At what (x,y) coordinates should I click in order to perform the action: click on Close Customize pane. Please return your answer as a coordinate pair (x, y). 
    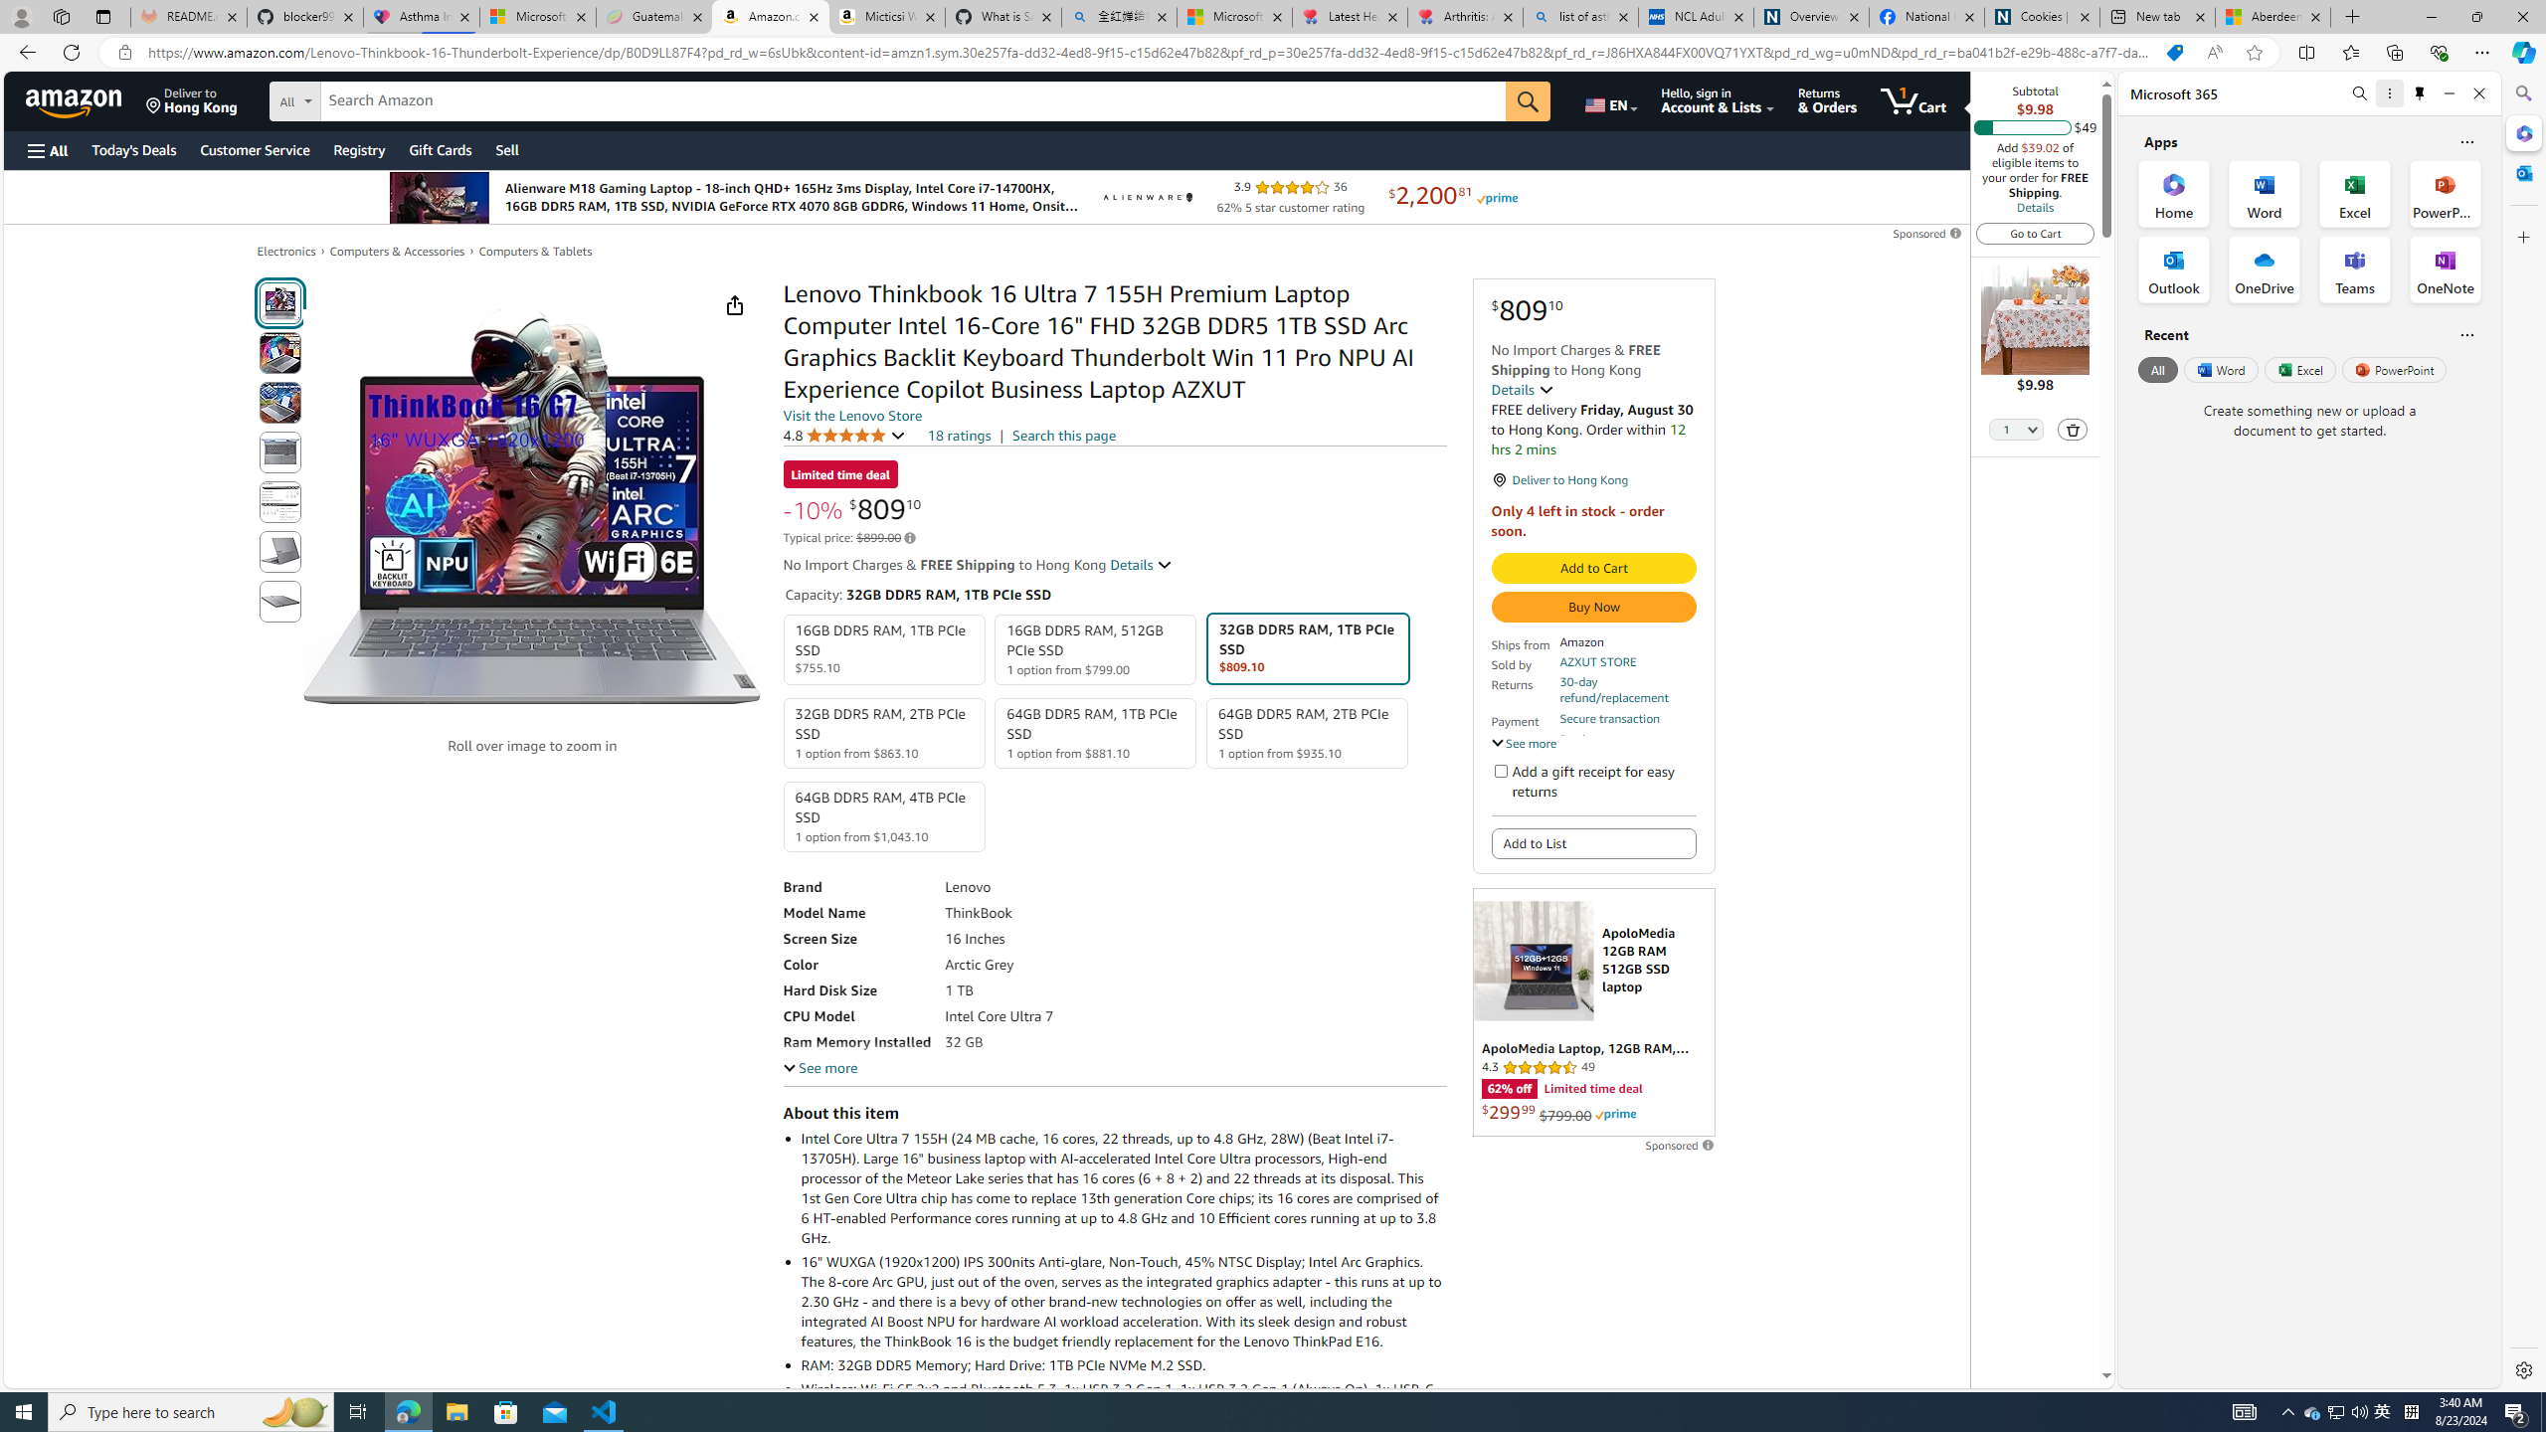
    Looking at the image, I should click on (2522, 237).